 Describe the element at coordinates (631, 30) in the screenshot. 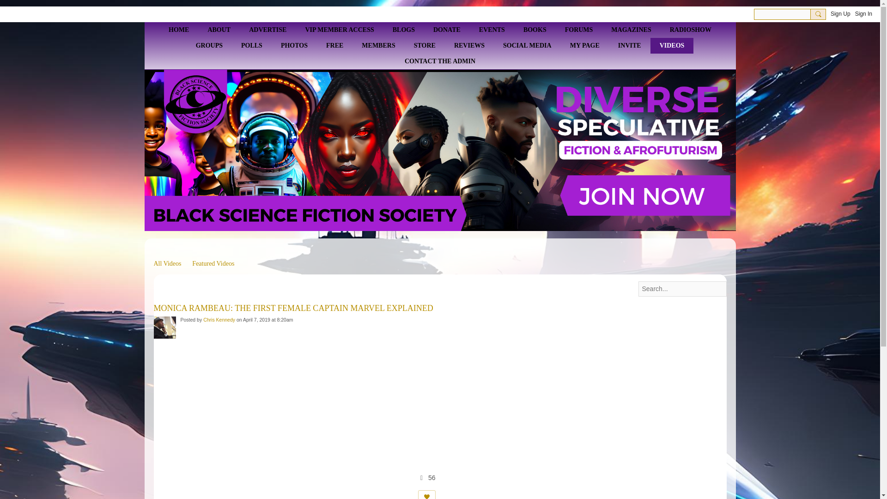

I see `MAGAZINES` at that location.